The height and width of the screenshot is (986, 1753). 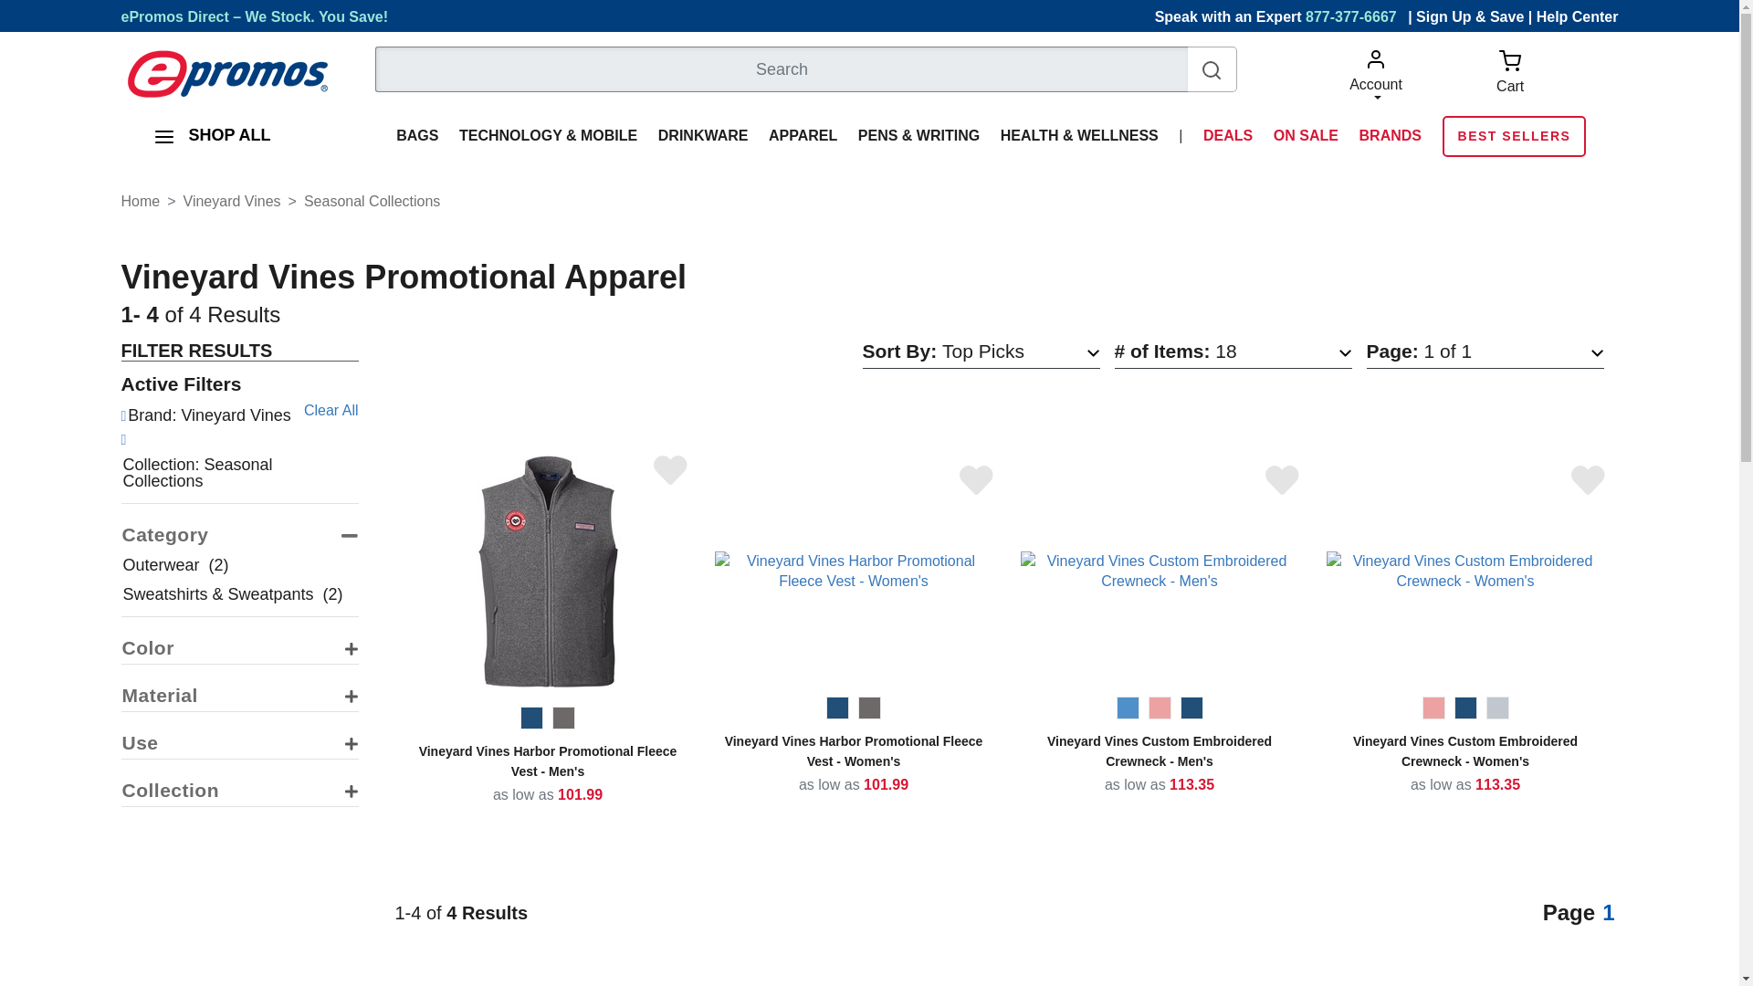 I want to click on Vineyard Navy, so click(x=1464, y=708).